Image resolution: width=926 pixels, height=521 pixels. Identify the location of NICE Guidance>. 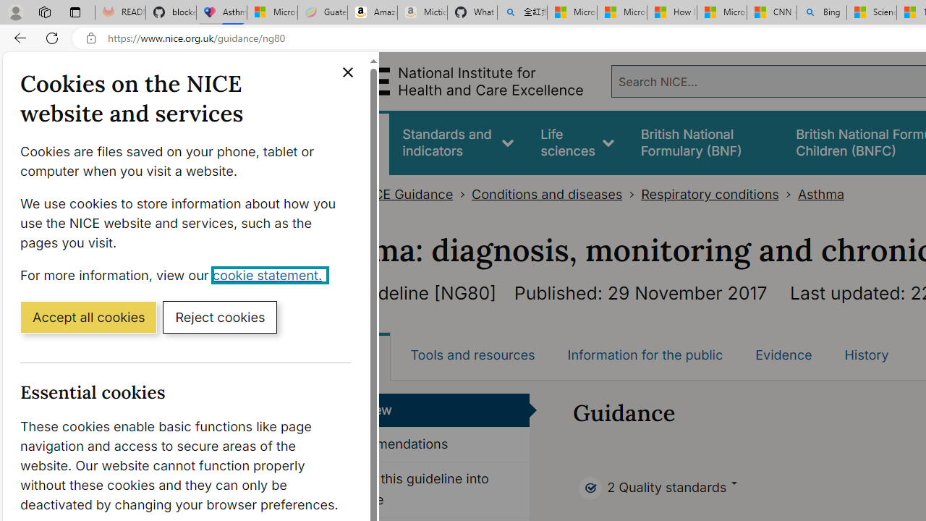
(415, 194).